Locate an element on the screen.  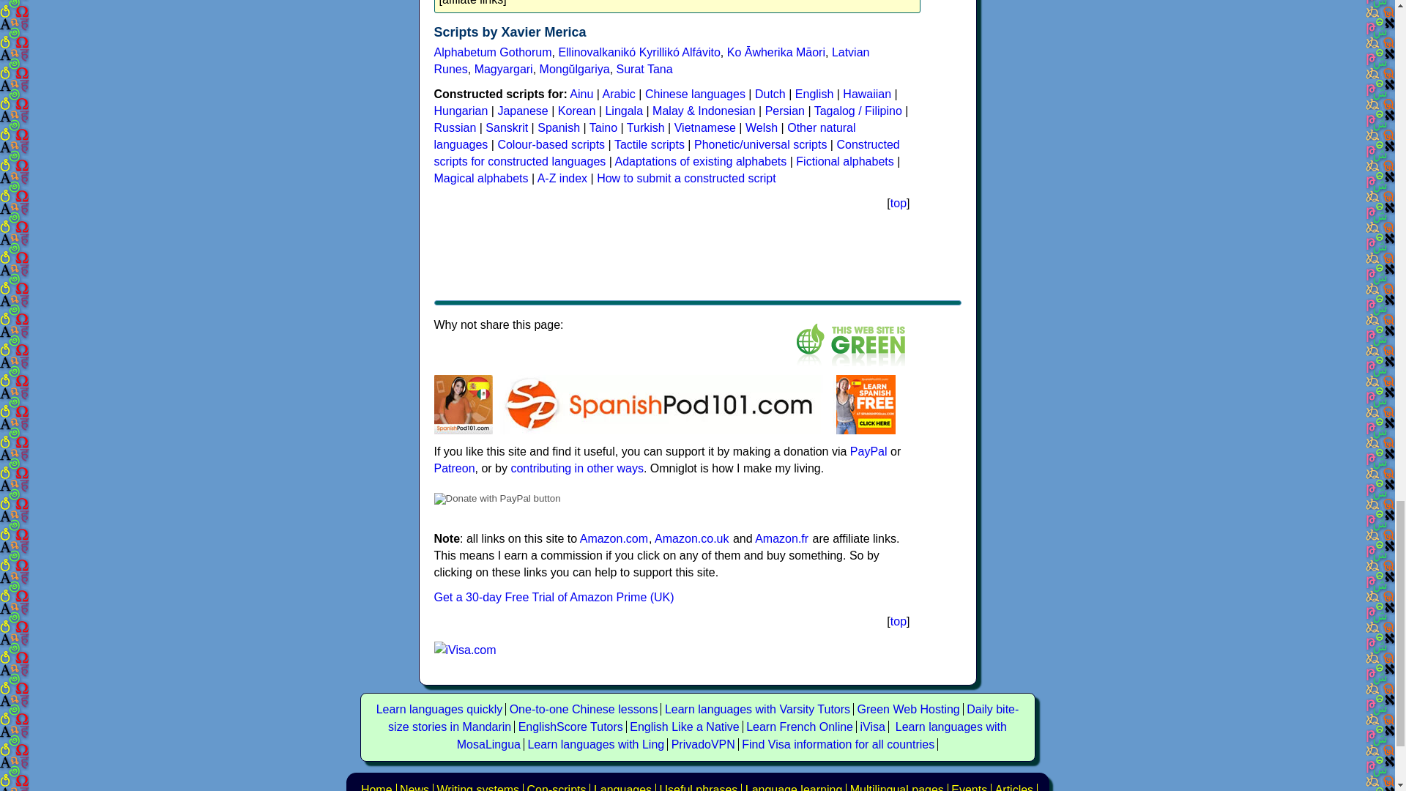
English is located at coordinates (814, 94).